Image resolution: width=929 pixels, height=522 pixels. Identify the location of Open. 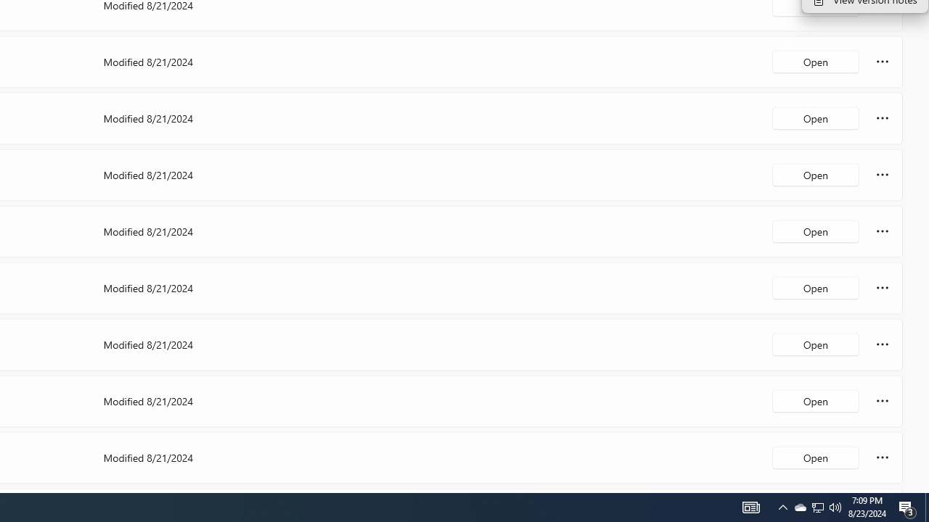
(816, 457).